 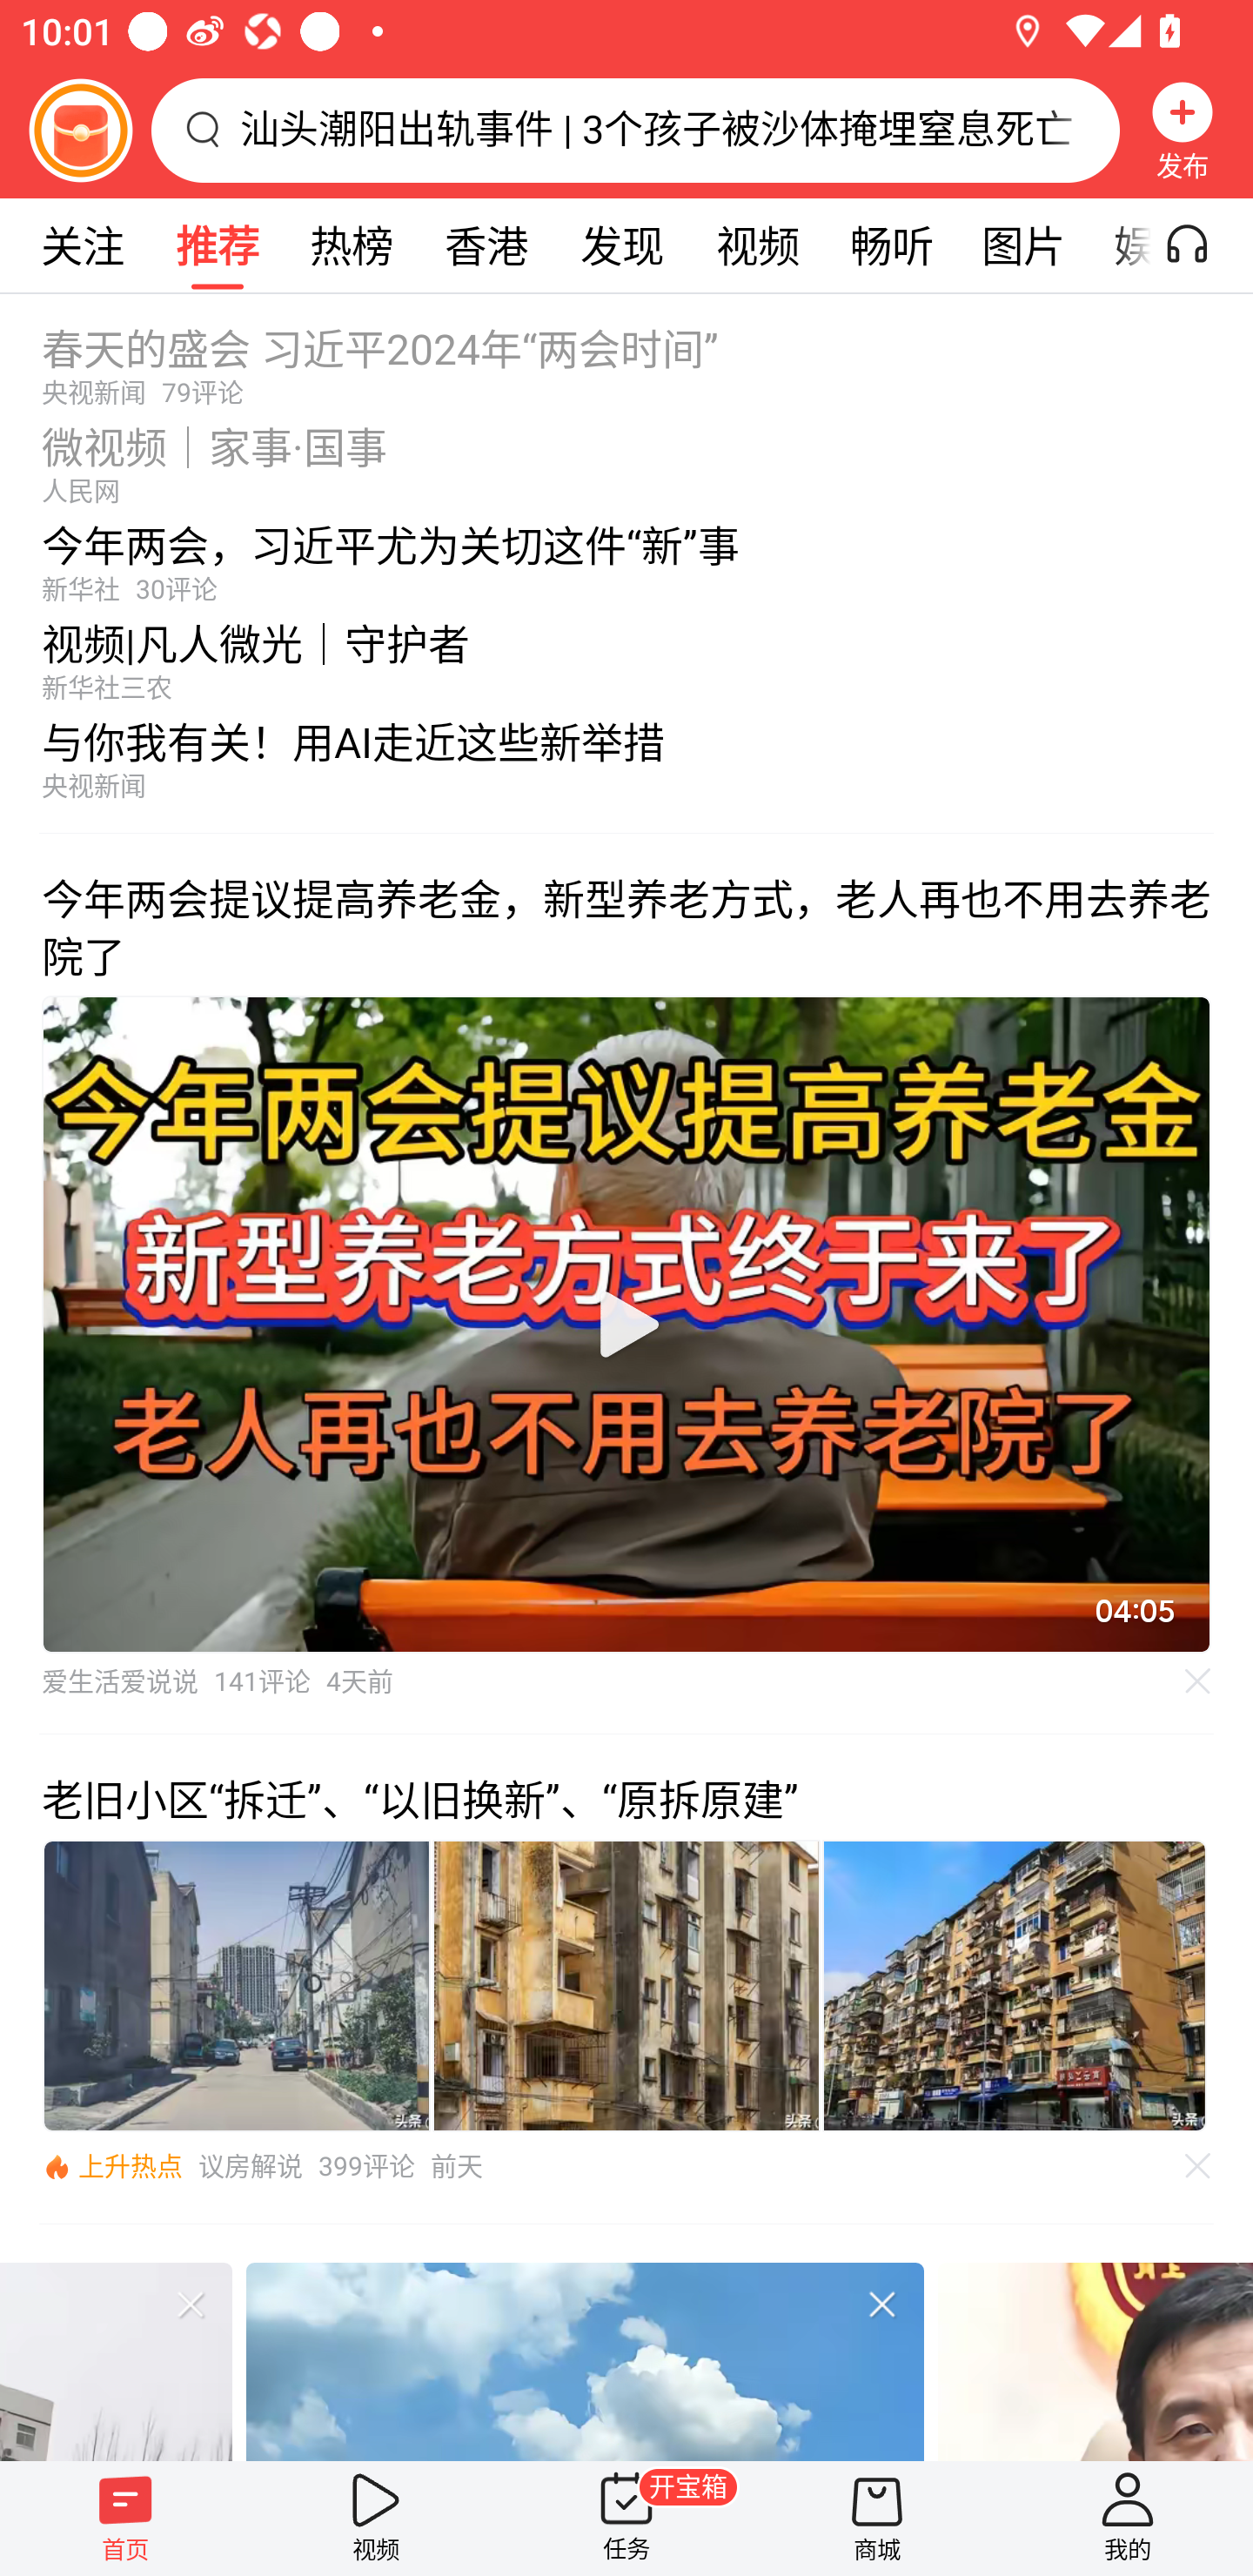 I want to click on 播放视频 视频播放器，双击屏幕打开播放控制, so click(x=626, y=1324).